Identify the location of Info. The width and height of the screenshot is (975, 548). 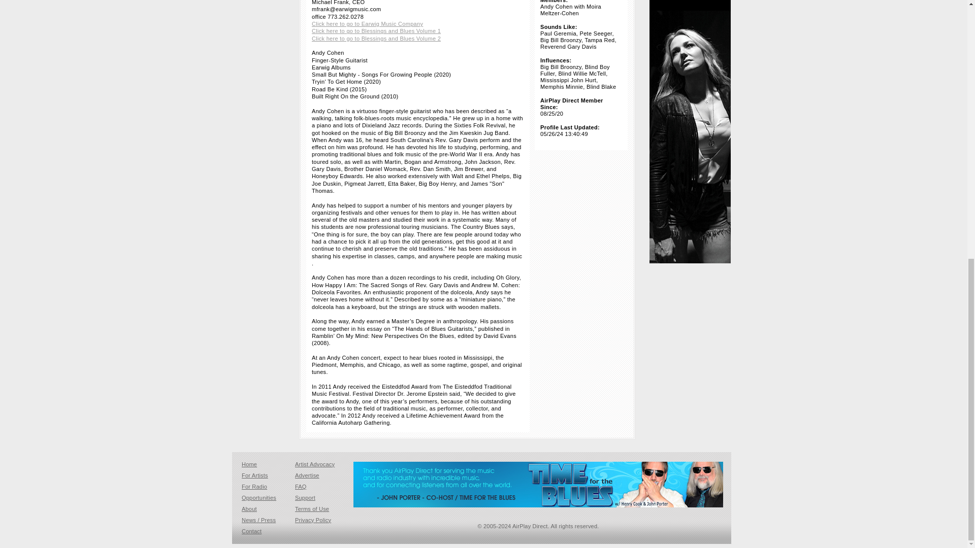
(536, 90).